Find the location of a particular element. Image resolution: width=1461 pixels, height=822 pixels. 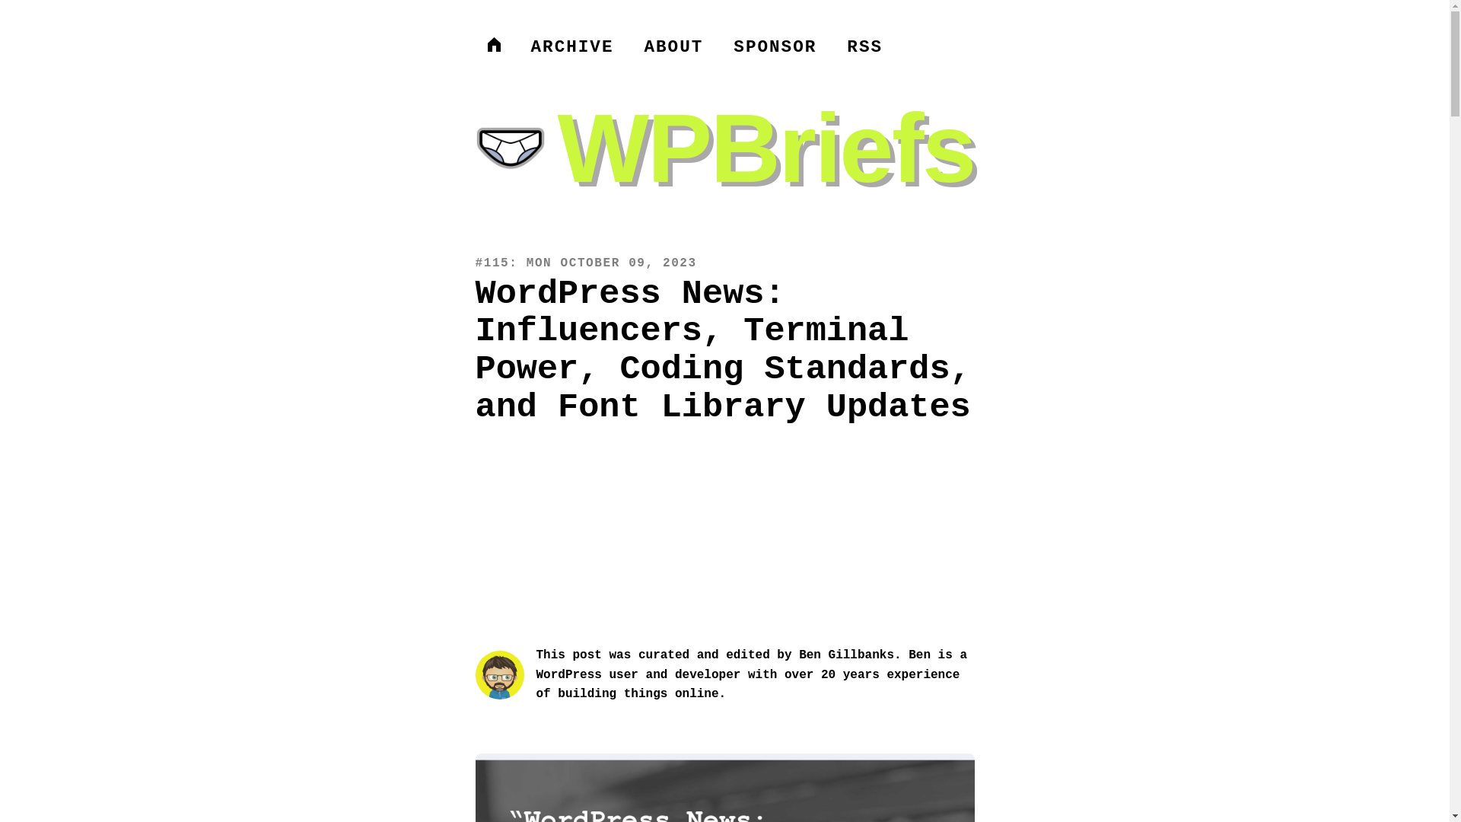

ABOUT is located at coordinates (673, 47).